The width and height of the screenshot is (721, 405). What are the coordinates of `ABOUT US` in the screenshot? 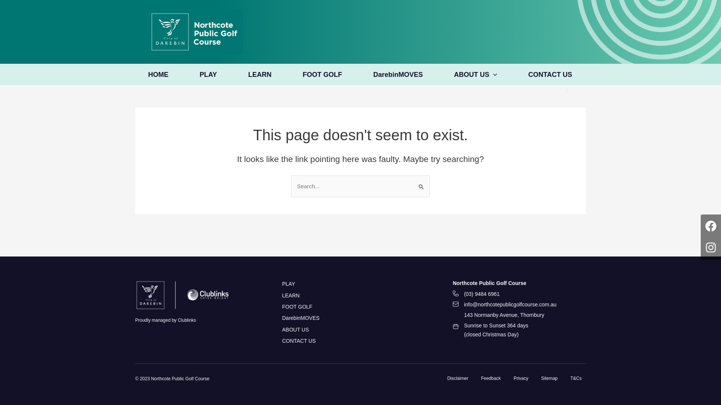 It's located at (476, 74).